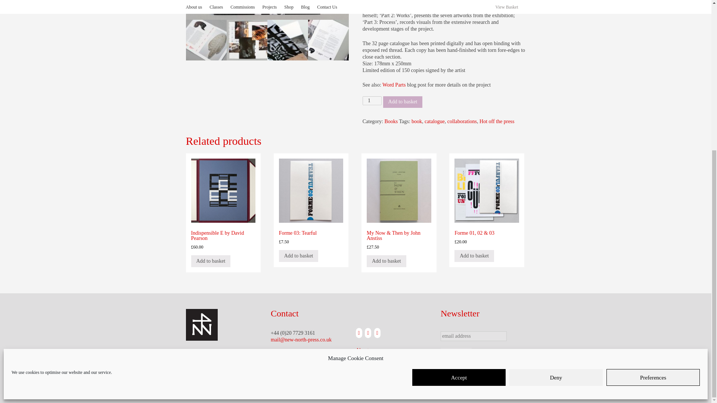  What do you see at coordinates (456, 354) in the screenshot?
I see `Subscribe` at bounding box center [456, 354].